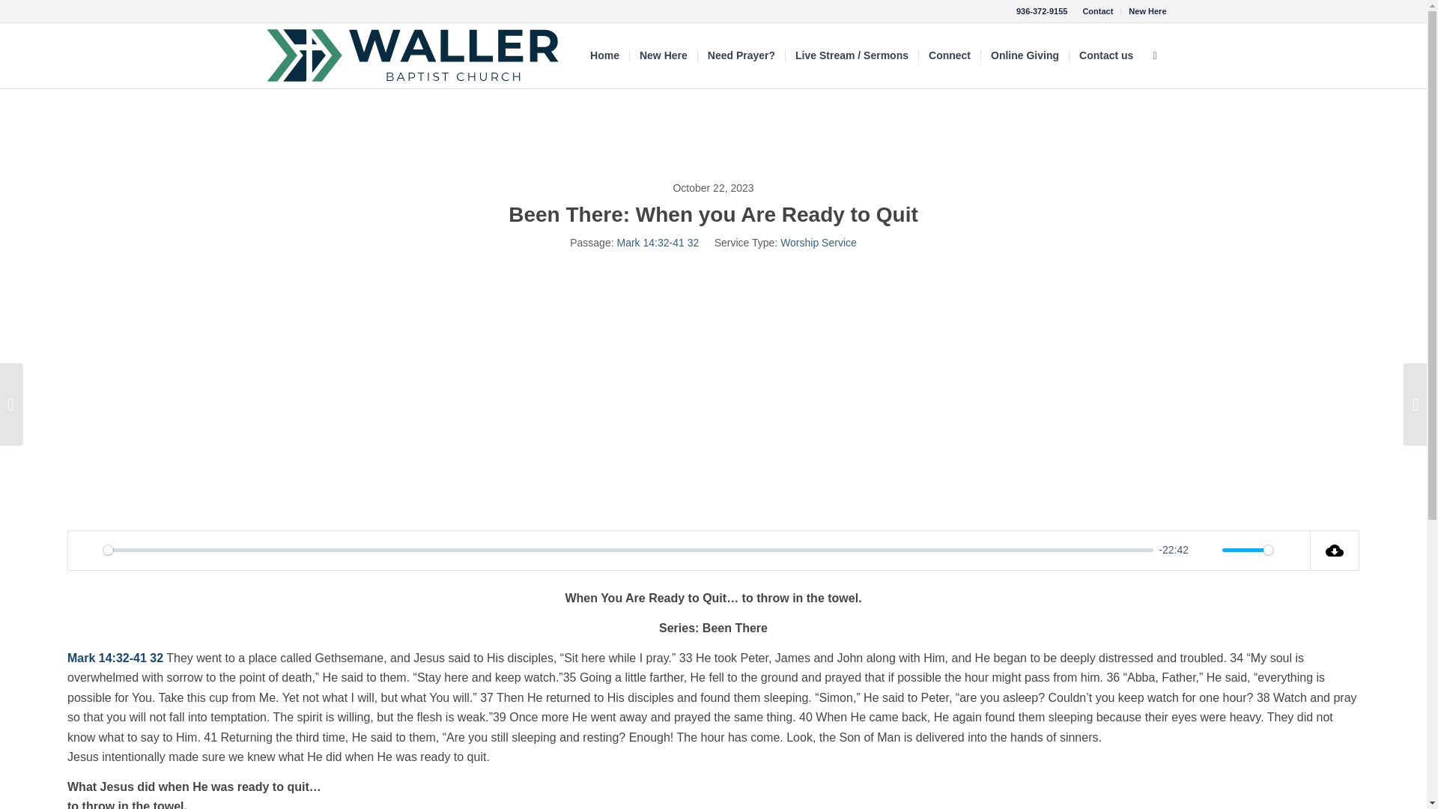 Image resolution: width=1438 pixels, height=809 pixels. Describe the element at coordinates (628, 550) in the screenshot. I see `0` at that location.